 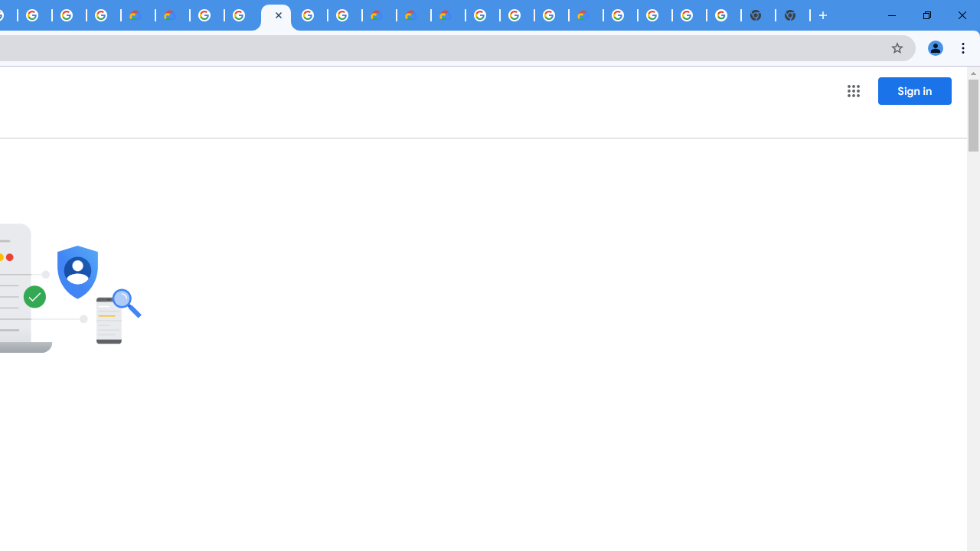 I want to click on Browse Chrome as a guest - Computer - Google Chrome Help, so click(x=516, y=15).